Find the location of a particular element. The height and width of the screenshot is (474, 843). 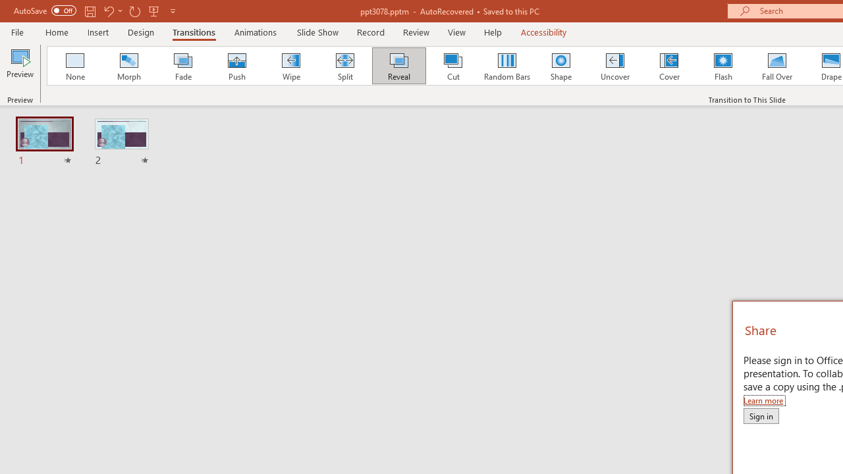

Reveal is located at coordinates (398, 66).